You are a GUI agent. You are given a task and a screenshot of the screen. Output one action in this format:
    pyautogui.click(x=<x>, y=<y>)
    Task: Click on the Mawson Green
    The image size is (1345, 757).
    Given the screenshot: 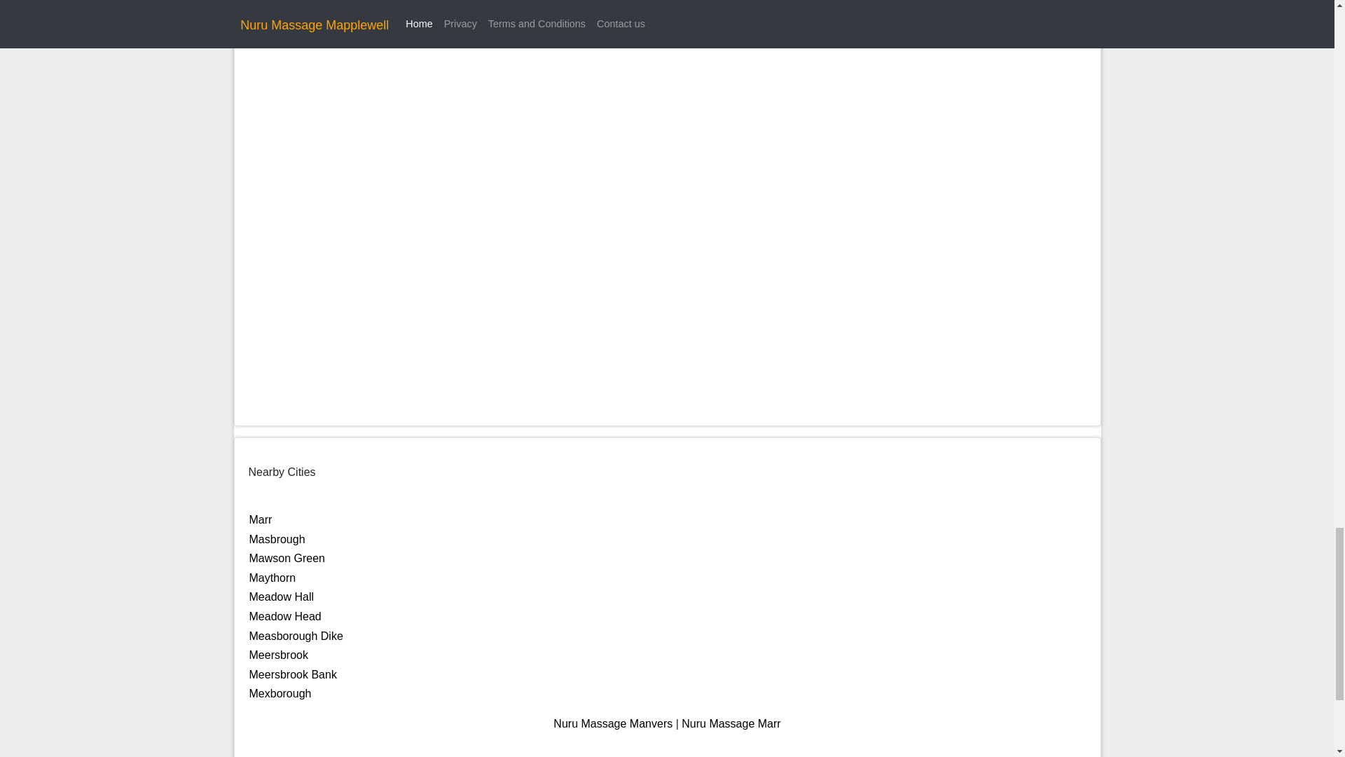 What is the action you would take?
    pyautogui.click(x=287, y=558)
    